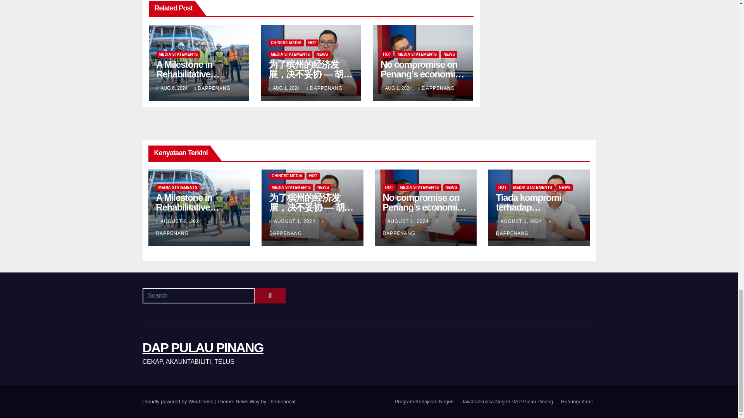 The height and width of the screenshot is (418, 744). I want to click on DAPPENANG, so click(325, 88).